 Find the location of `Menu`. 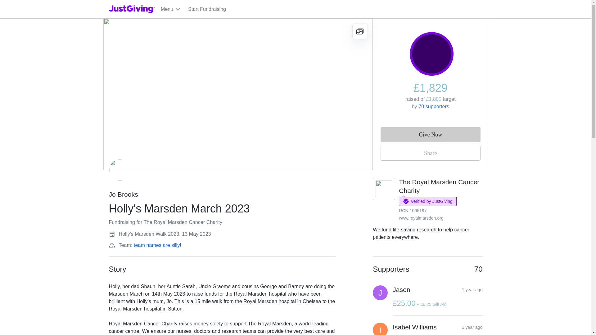

Menu is located at coordinates (171, 9).